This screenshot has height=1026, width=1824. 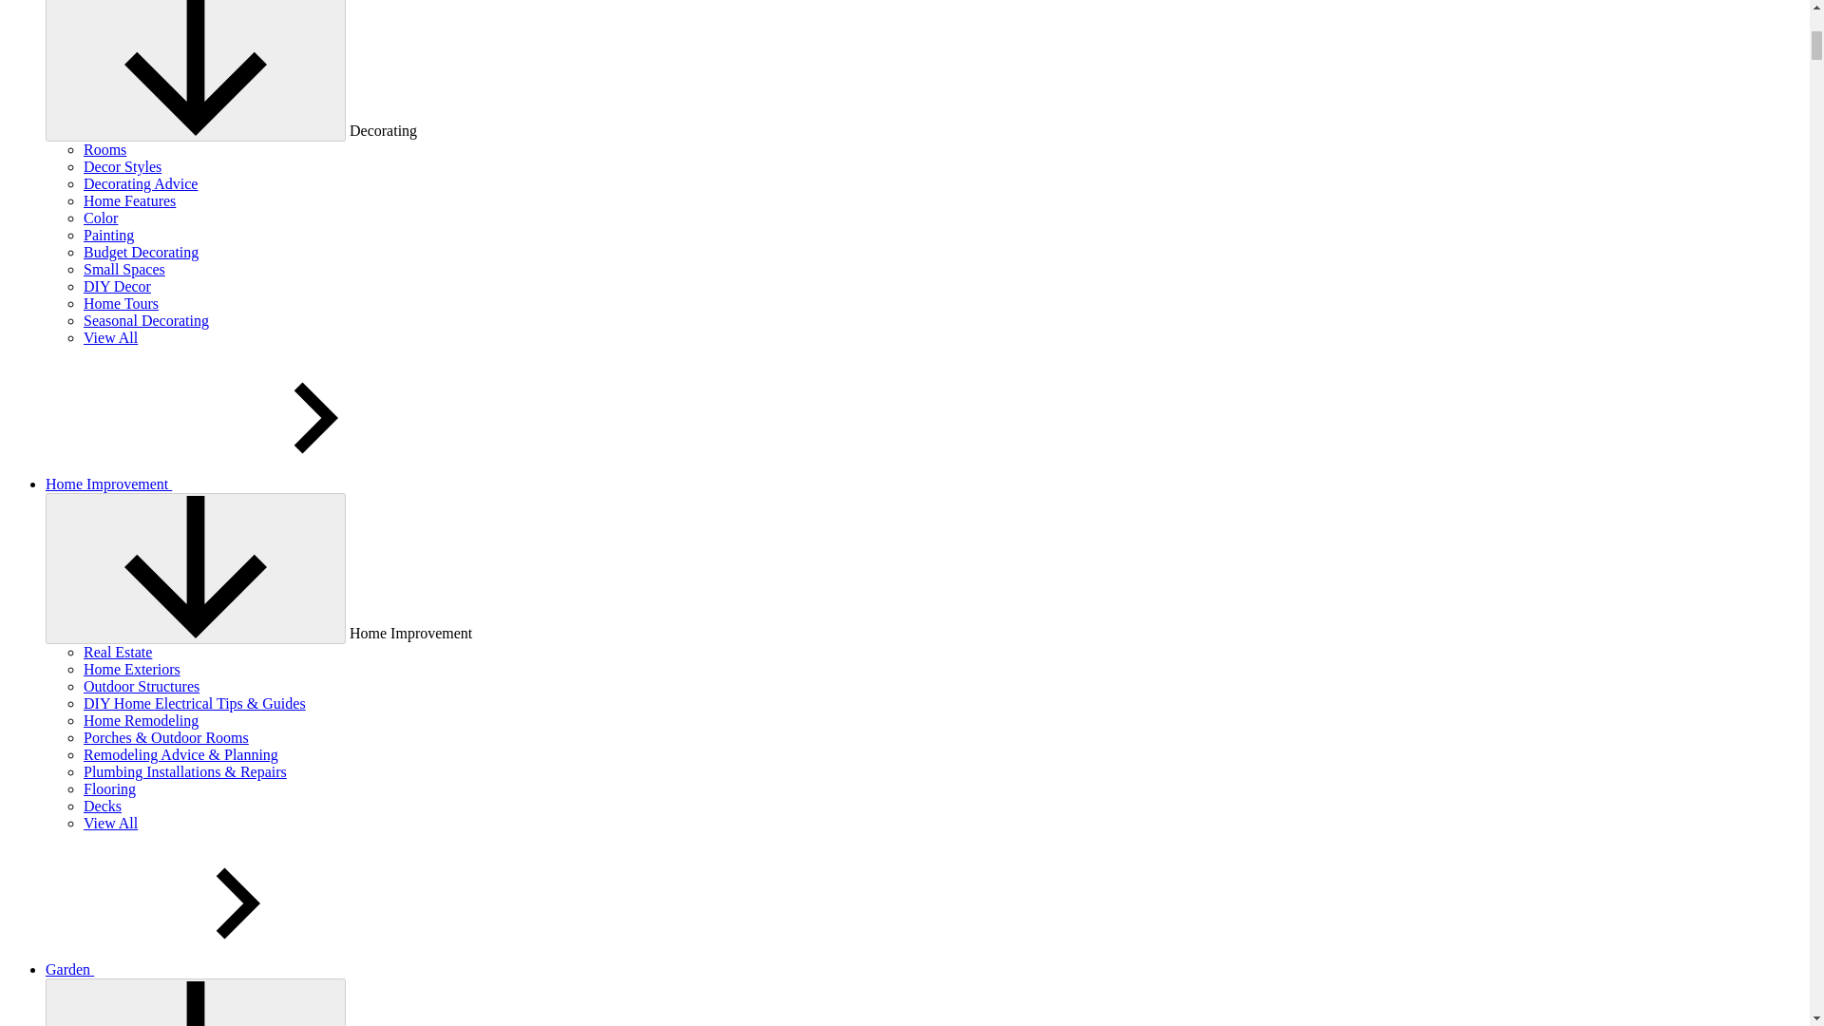 I want to click on Budget Decorating, so click(x=141, y=253).